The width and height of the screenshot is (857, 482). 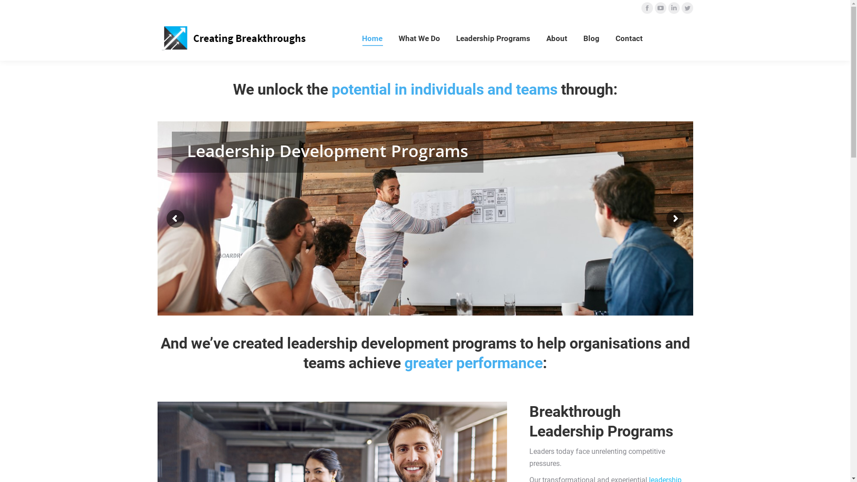 I want to click on About, so click(x=557, y=38).